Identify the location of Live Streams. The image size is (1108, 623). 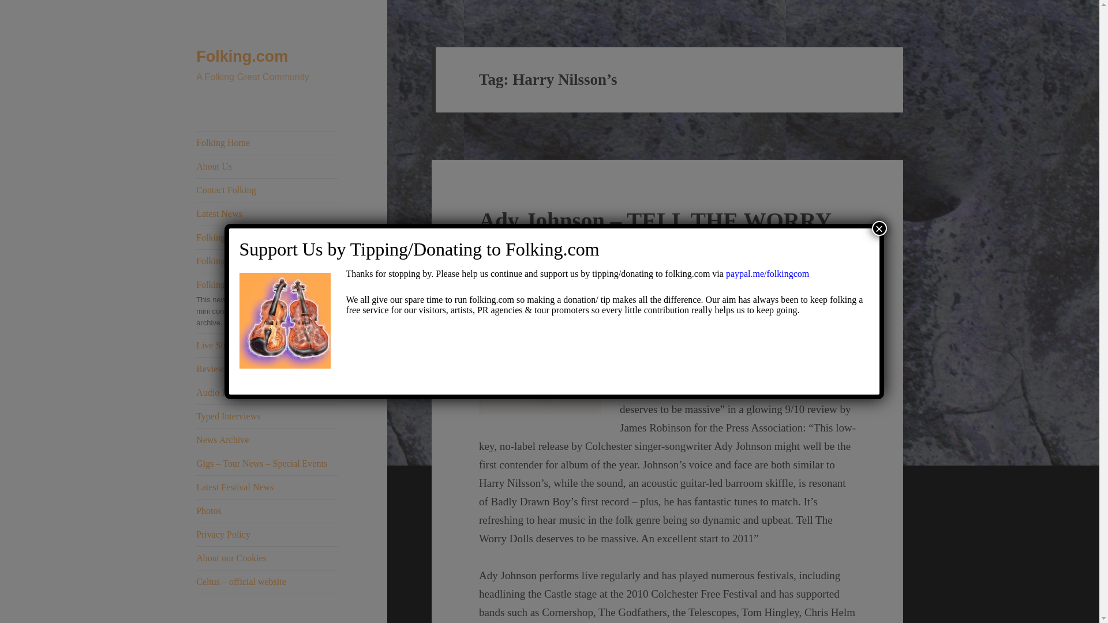
(267, 345).